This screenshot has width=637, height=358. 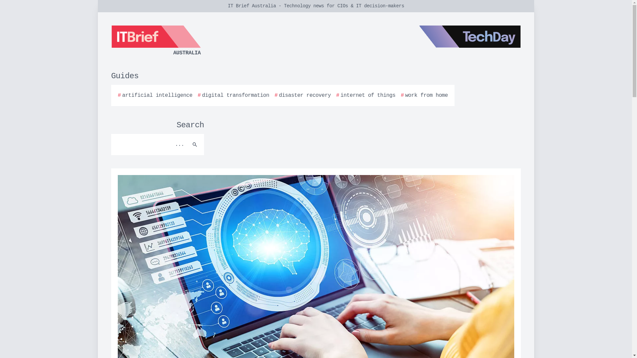 I want to click on #
digital transformation, so click(x=234, y=95).